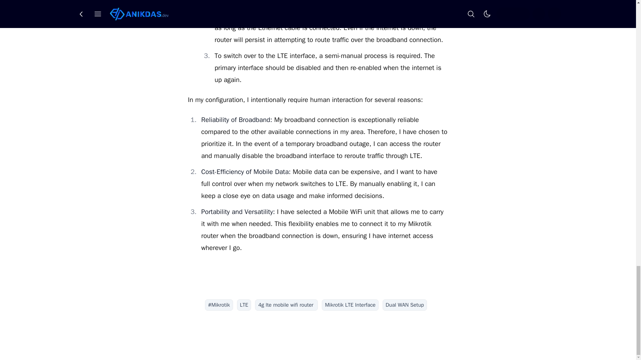  I want to click on 4g lte mobile wifi router , so click(286, 305).